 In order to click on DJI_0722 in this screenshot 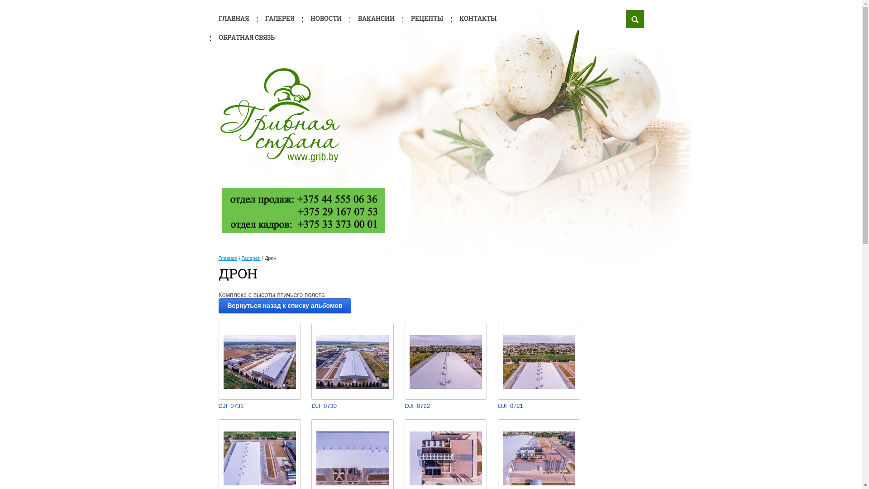, I will do `click(443, 407)`.